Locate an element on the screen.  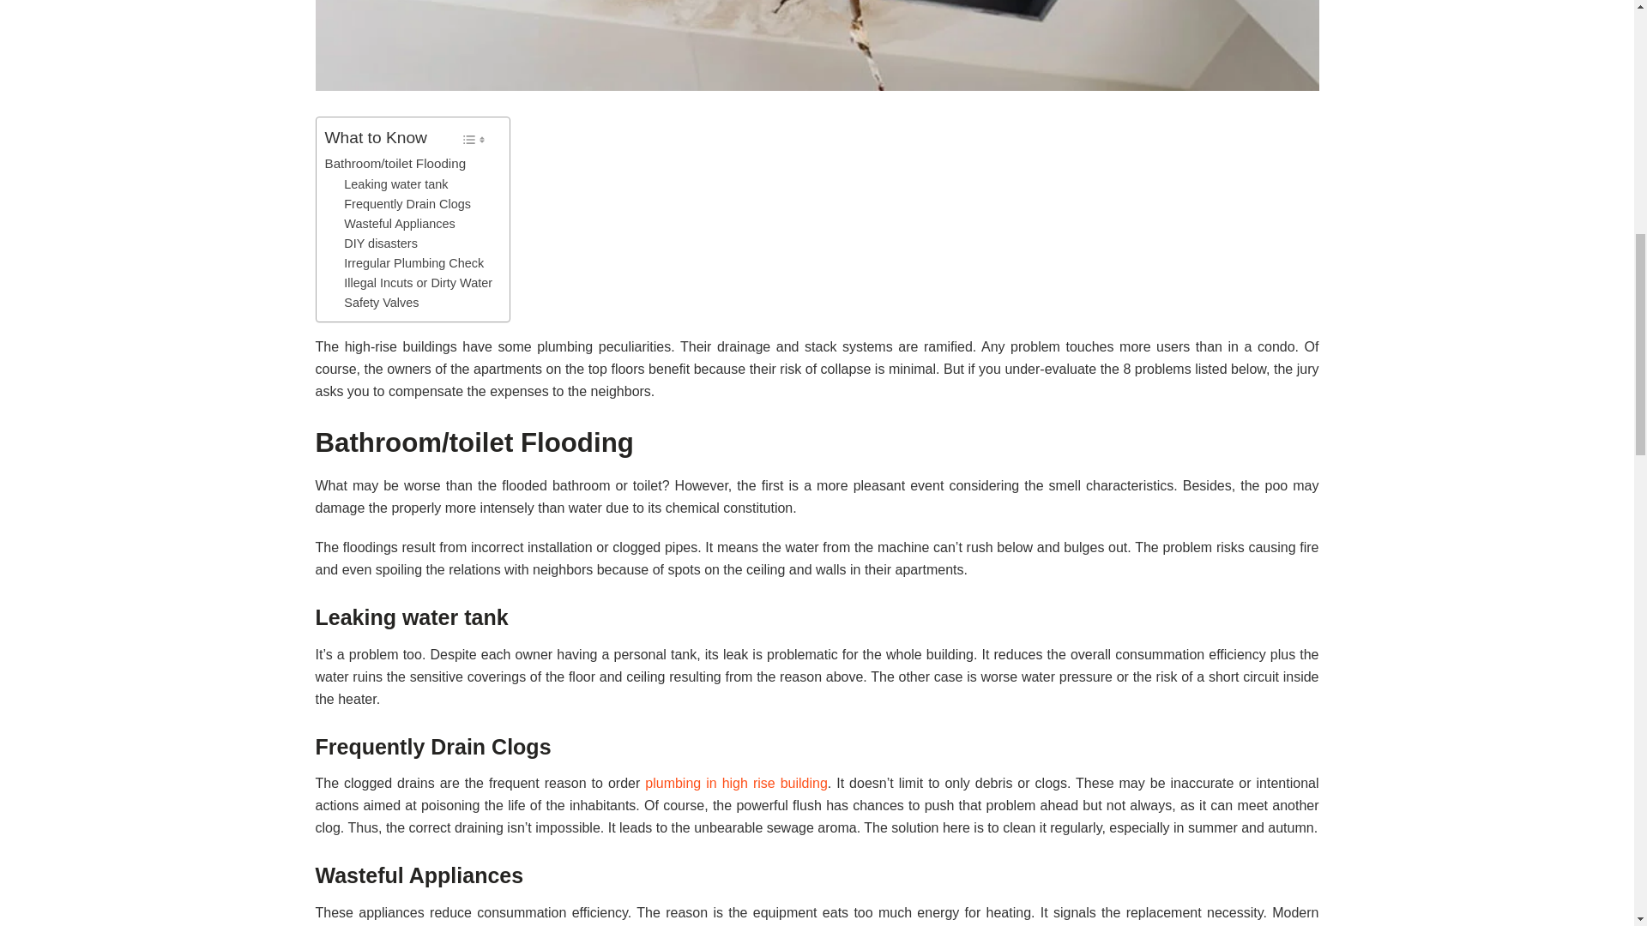
DIY disasters is located at coordinates (381, 244).